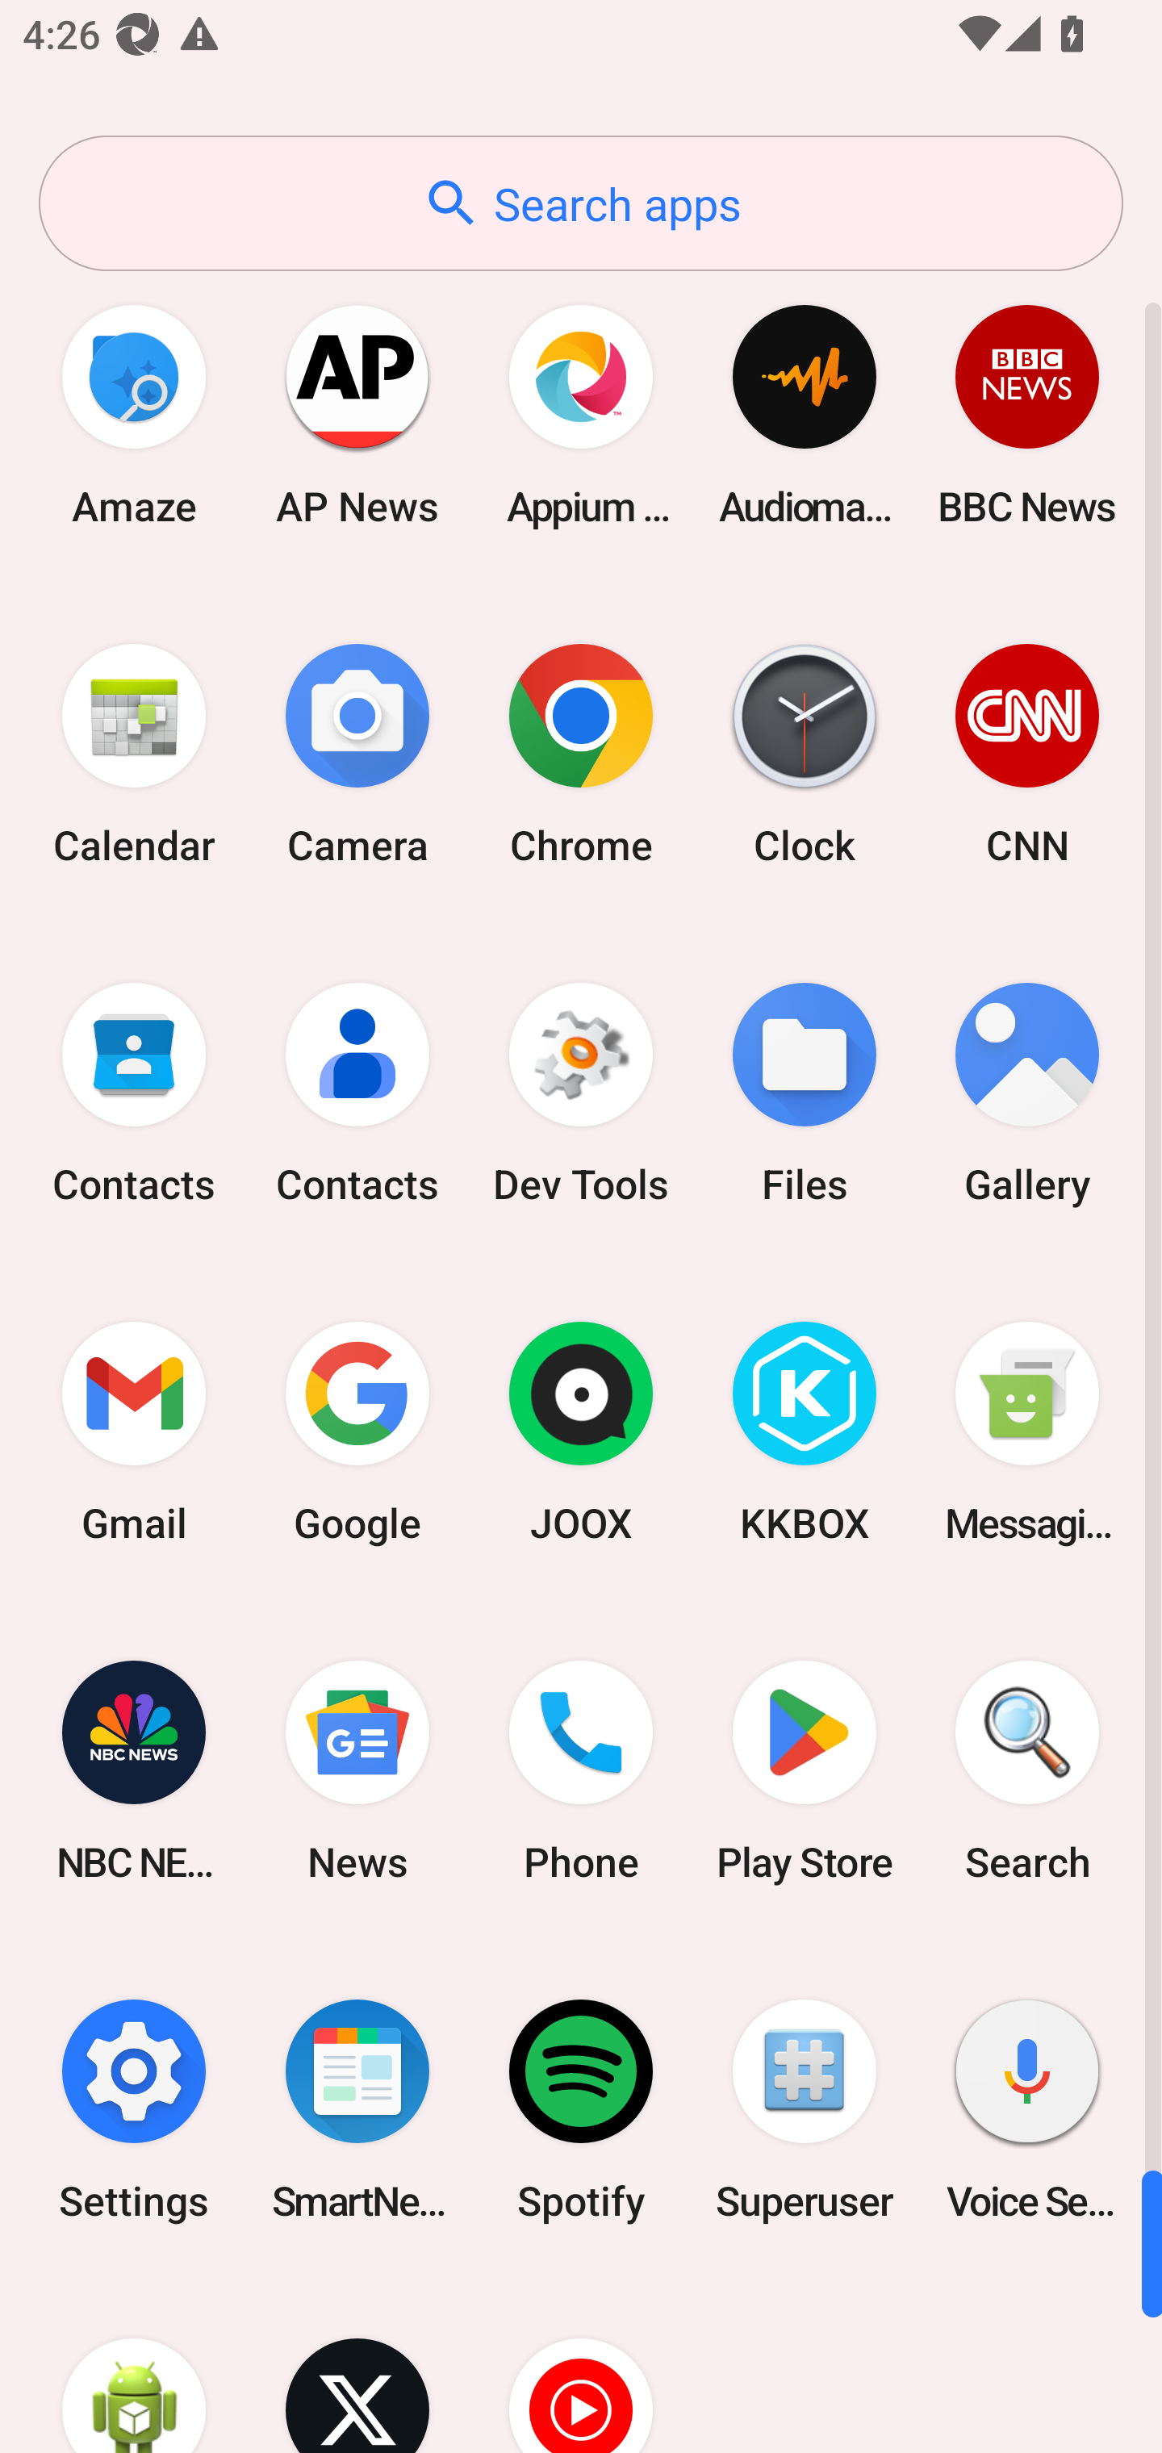 Image resolution: width=1162 pixels, height=2453 pixels. Describe the element at coordinates (134, 2109) in the screenshot. I see `Settings` at that location.